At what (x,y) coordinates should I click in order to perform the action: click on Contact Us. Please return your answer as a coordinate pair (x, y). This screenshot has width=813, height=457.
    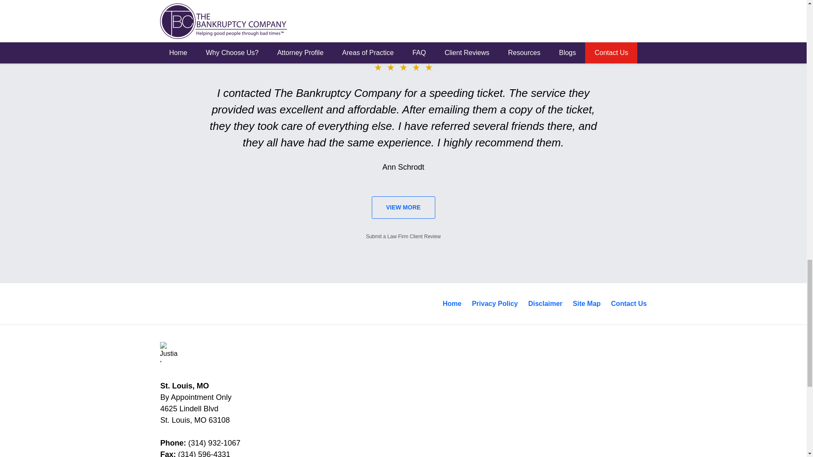
    Looking at the image, I should click on (628, 303).